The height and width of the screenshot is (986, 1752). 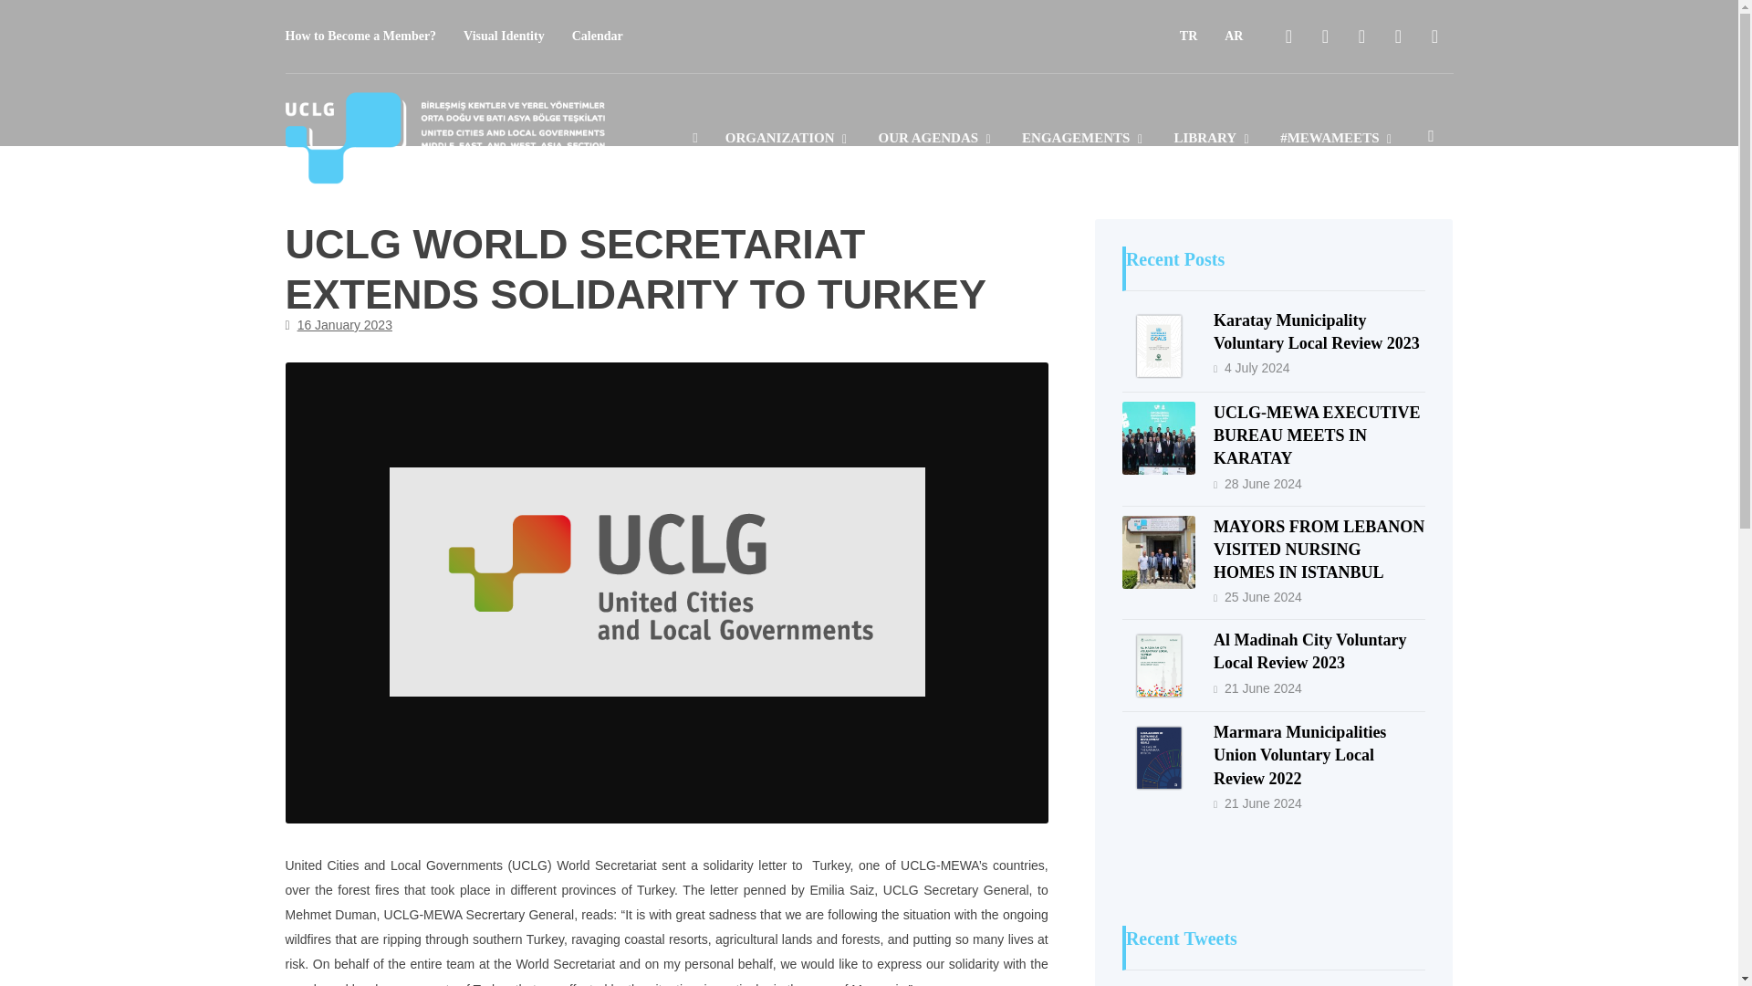 I want to click on TR, so click(x=1188, y=37).